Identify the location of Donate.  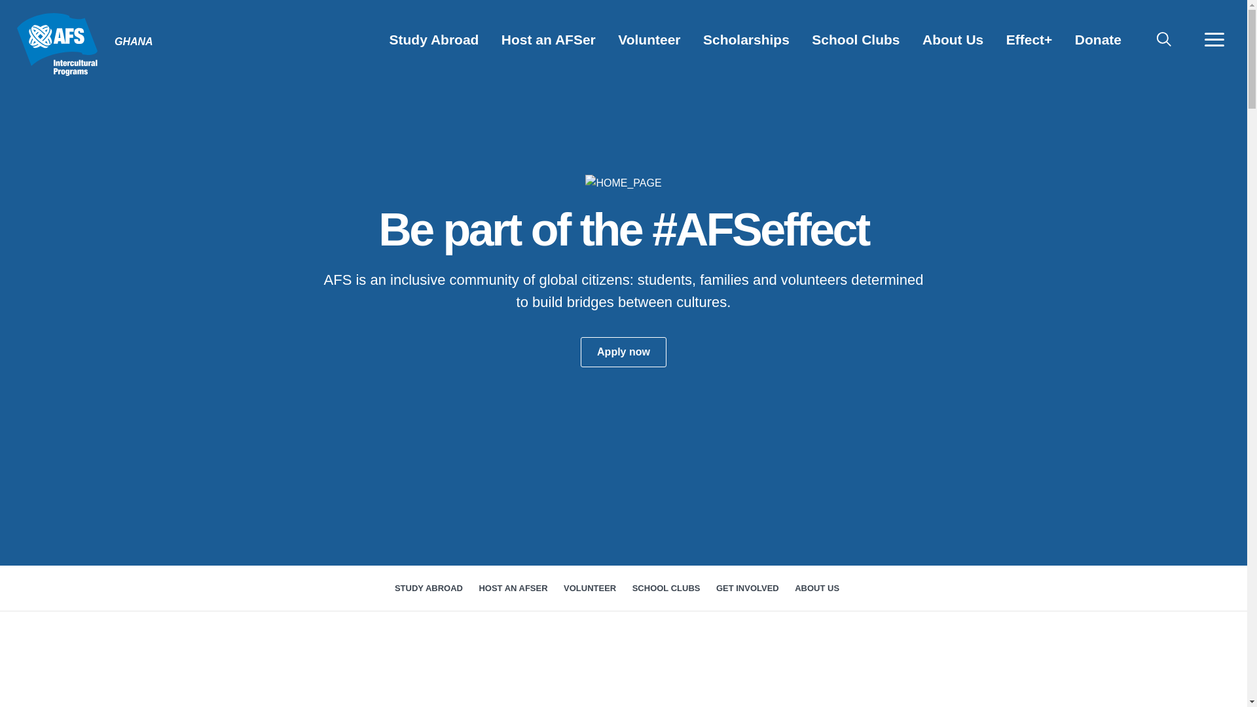
(1098, 39).